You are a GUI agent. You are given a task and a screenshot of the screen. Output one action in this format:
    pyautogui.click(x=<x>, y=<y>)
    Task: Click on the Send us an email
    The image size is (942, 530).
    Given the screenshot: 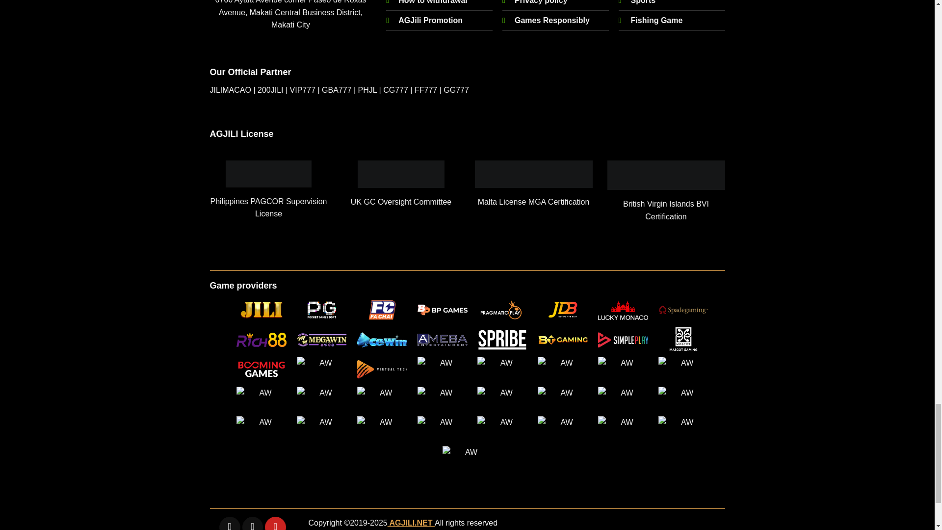 What is the action you would take?
    pyautogui.click(x=253, y=523)
    